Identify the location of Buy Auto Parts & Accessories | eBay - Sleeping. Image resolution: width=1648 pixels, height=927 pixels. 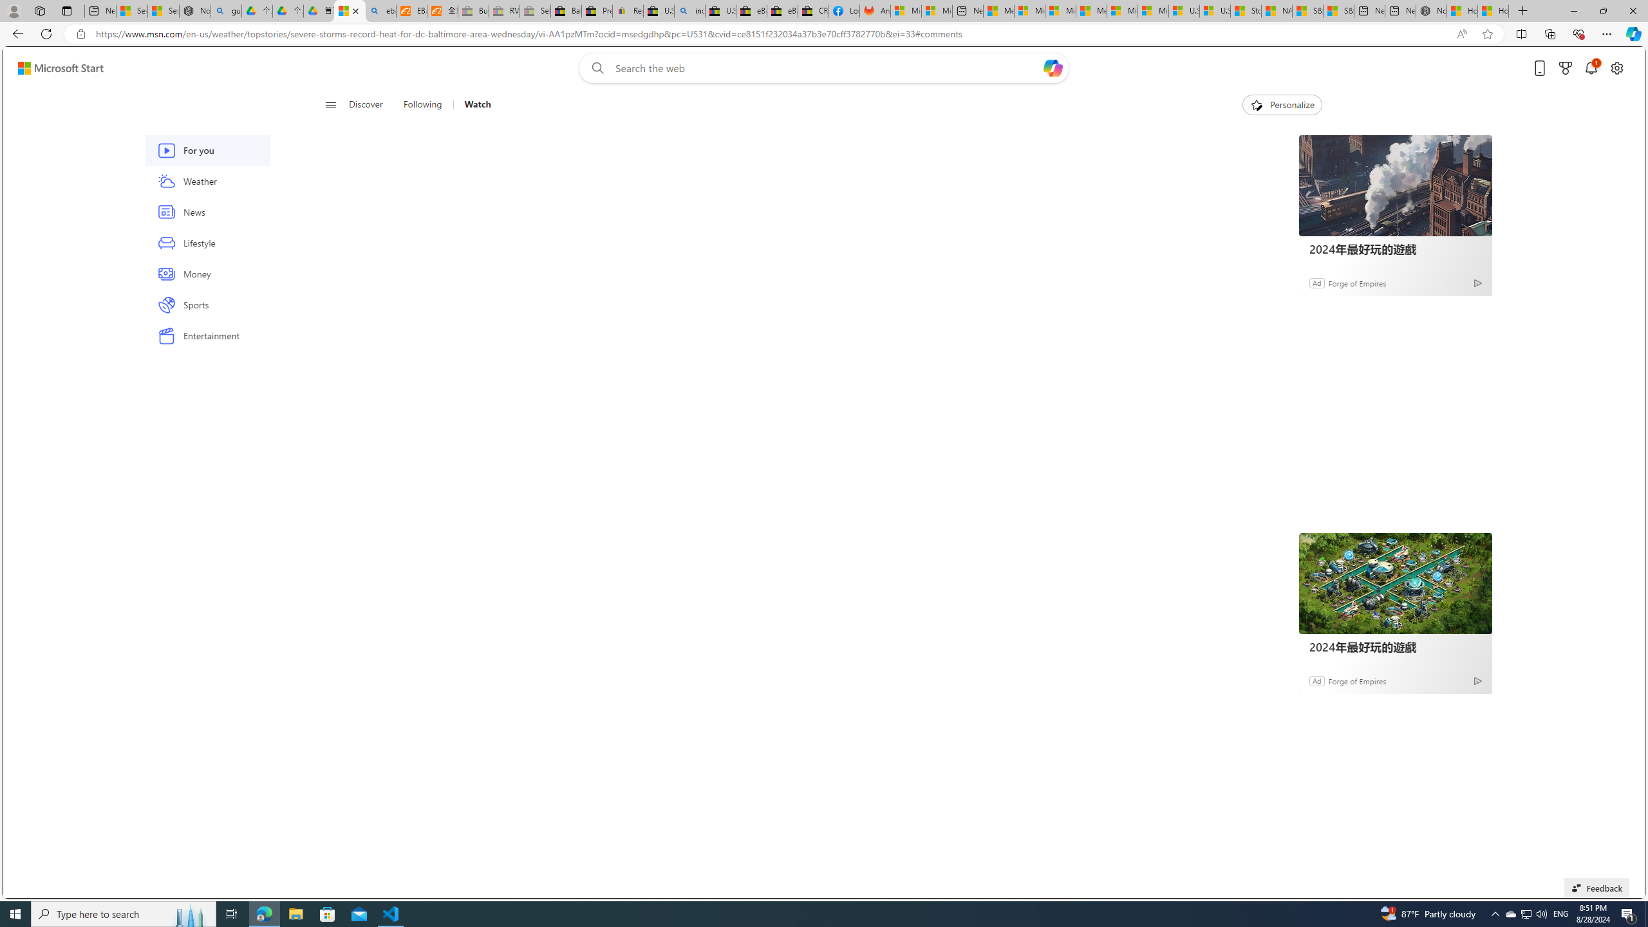
(474, 11).